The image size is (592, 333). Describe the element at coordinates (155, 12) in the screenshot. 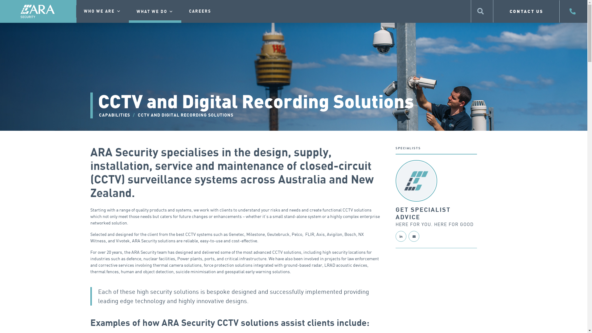

I see `WHAT WE DO` at that location.